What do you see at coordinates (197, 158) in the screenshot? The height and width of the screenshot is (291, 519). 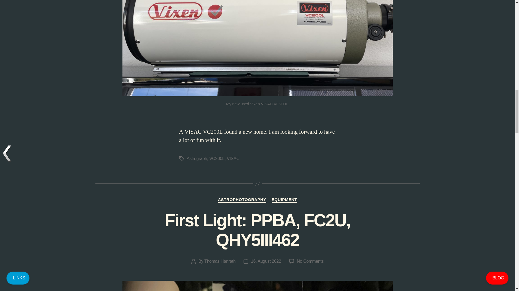 I see `Astrograph` at bounding box center [197, 158].